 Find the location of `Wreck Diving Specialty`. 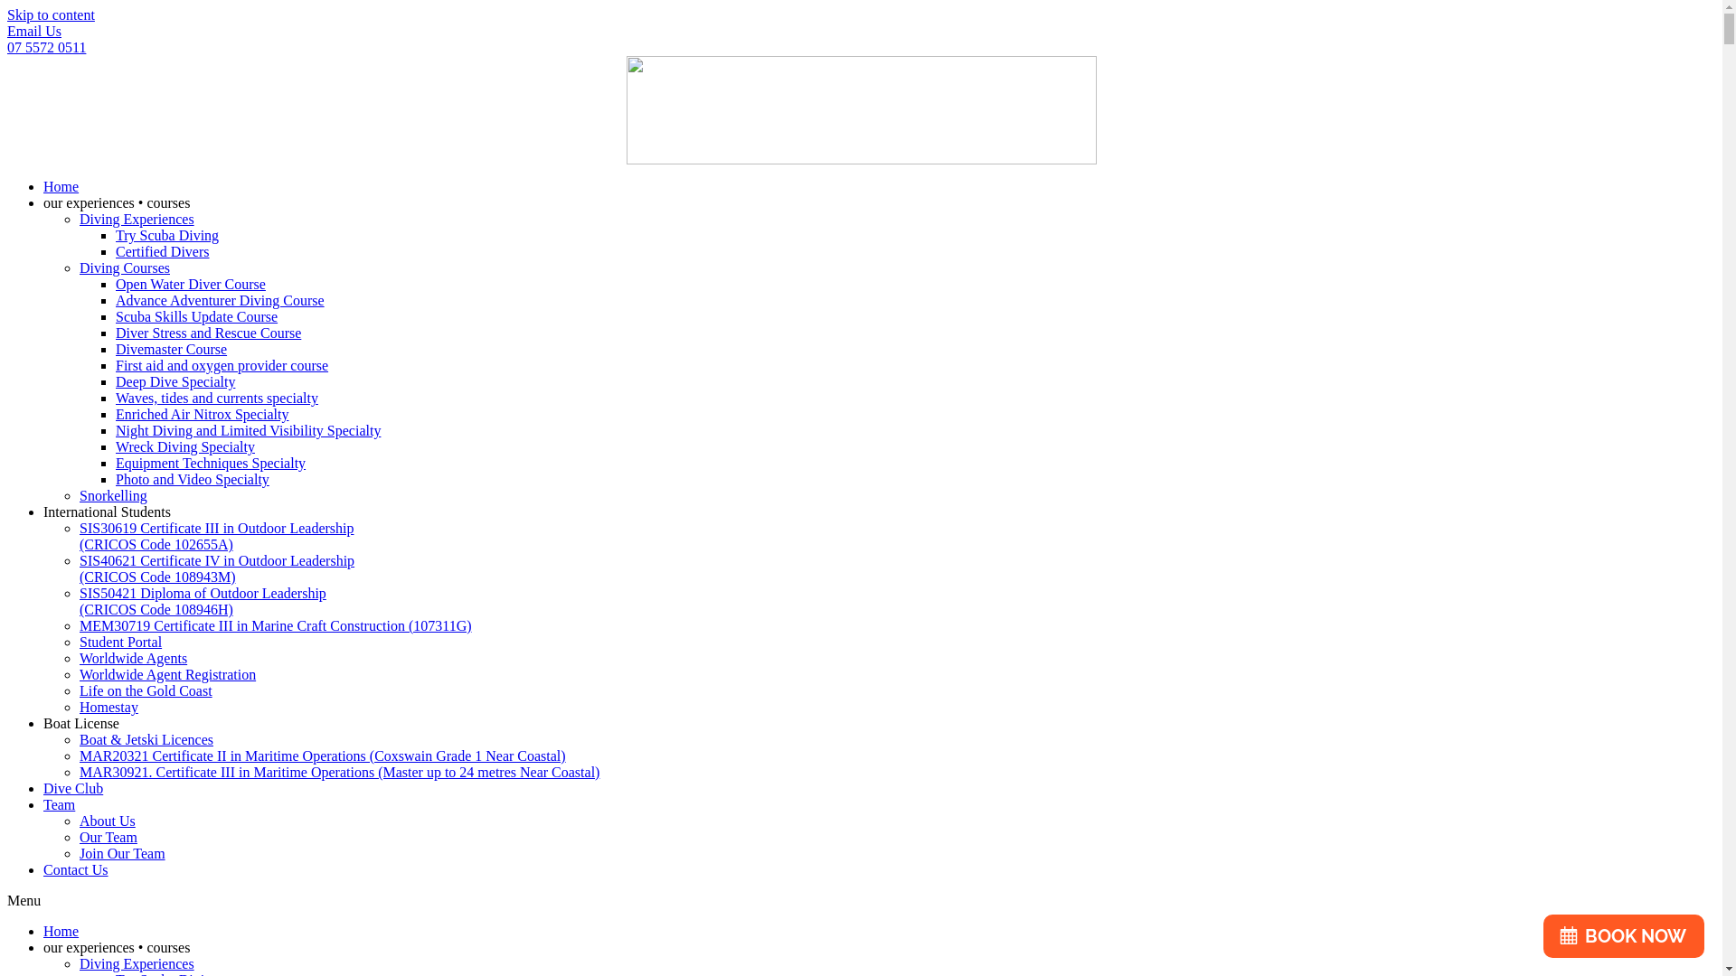

Wreck Diving Specialty is located at coordinates (185, 446).